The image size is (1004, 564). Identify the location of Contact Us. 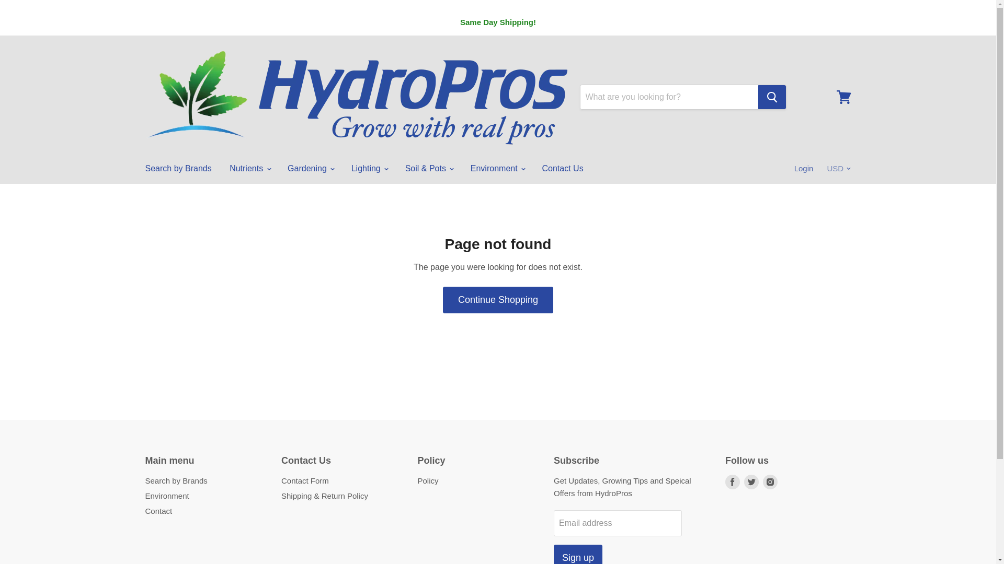
(563, 169).